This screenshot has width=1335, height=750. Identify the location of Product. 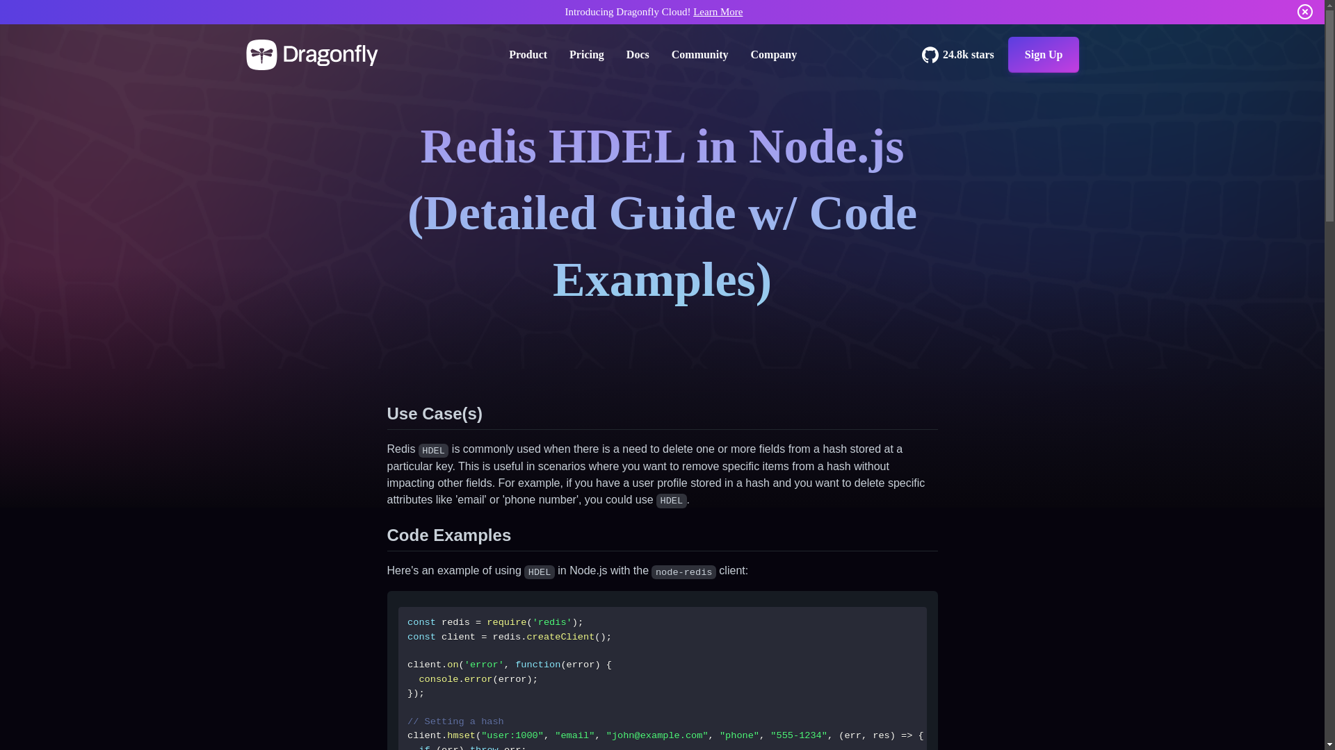
(528, 54).